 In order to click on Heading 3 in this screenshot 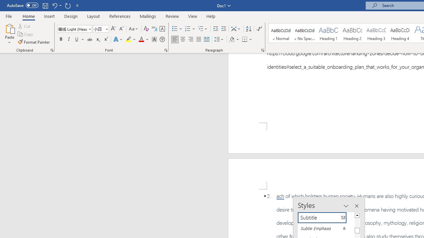, I will do `click(376, 33)`.